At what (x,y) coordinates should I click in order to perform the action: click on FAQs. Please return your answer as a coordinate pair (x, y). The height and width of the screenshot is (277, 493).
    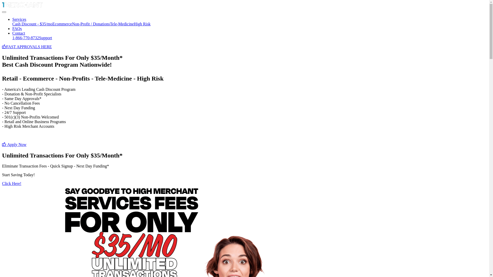
    Looking at the image, I should click on (17, 29).